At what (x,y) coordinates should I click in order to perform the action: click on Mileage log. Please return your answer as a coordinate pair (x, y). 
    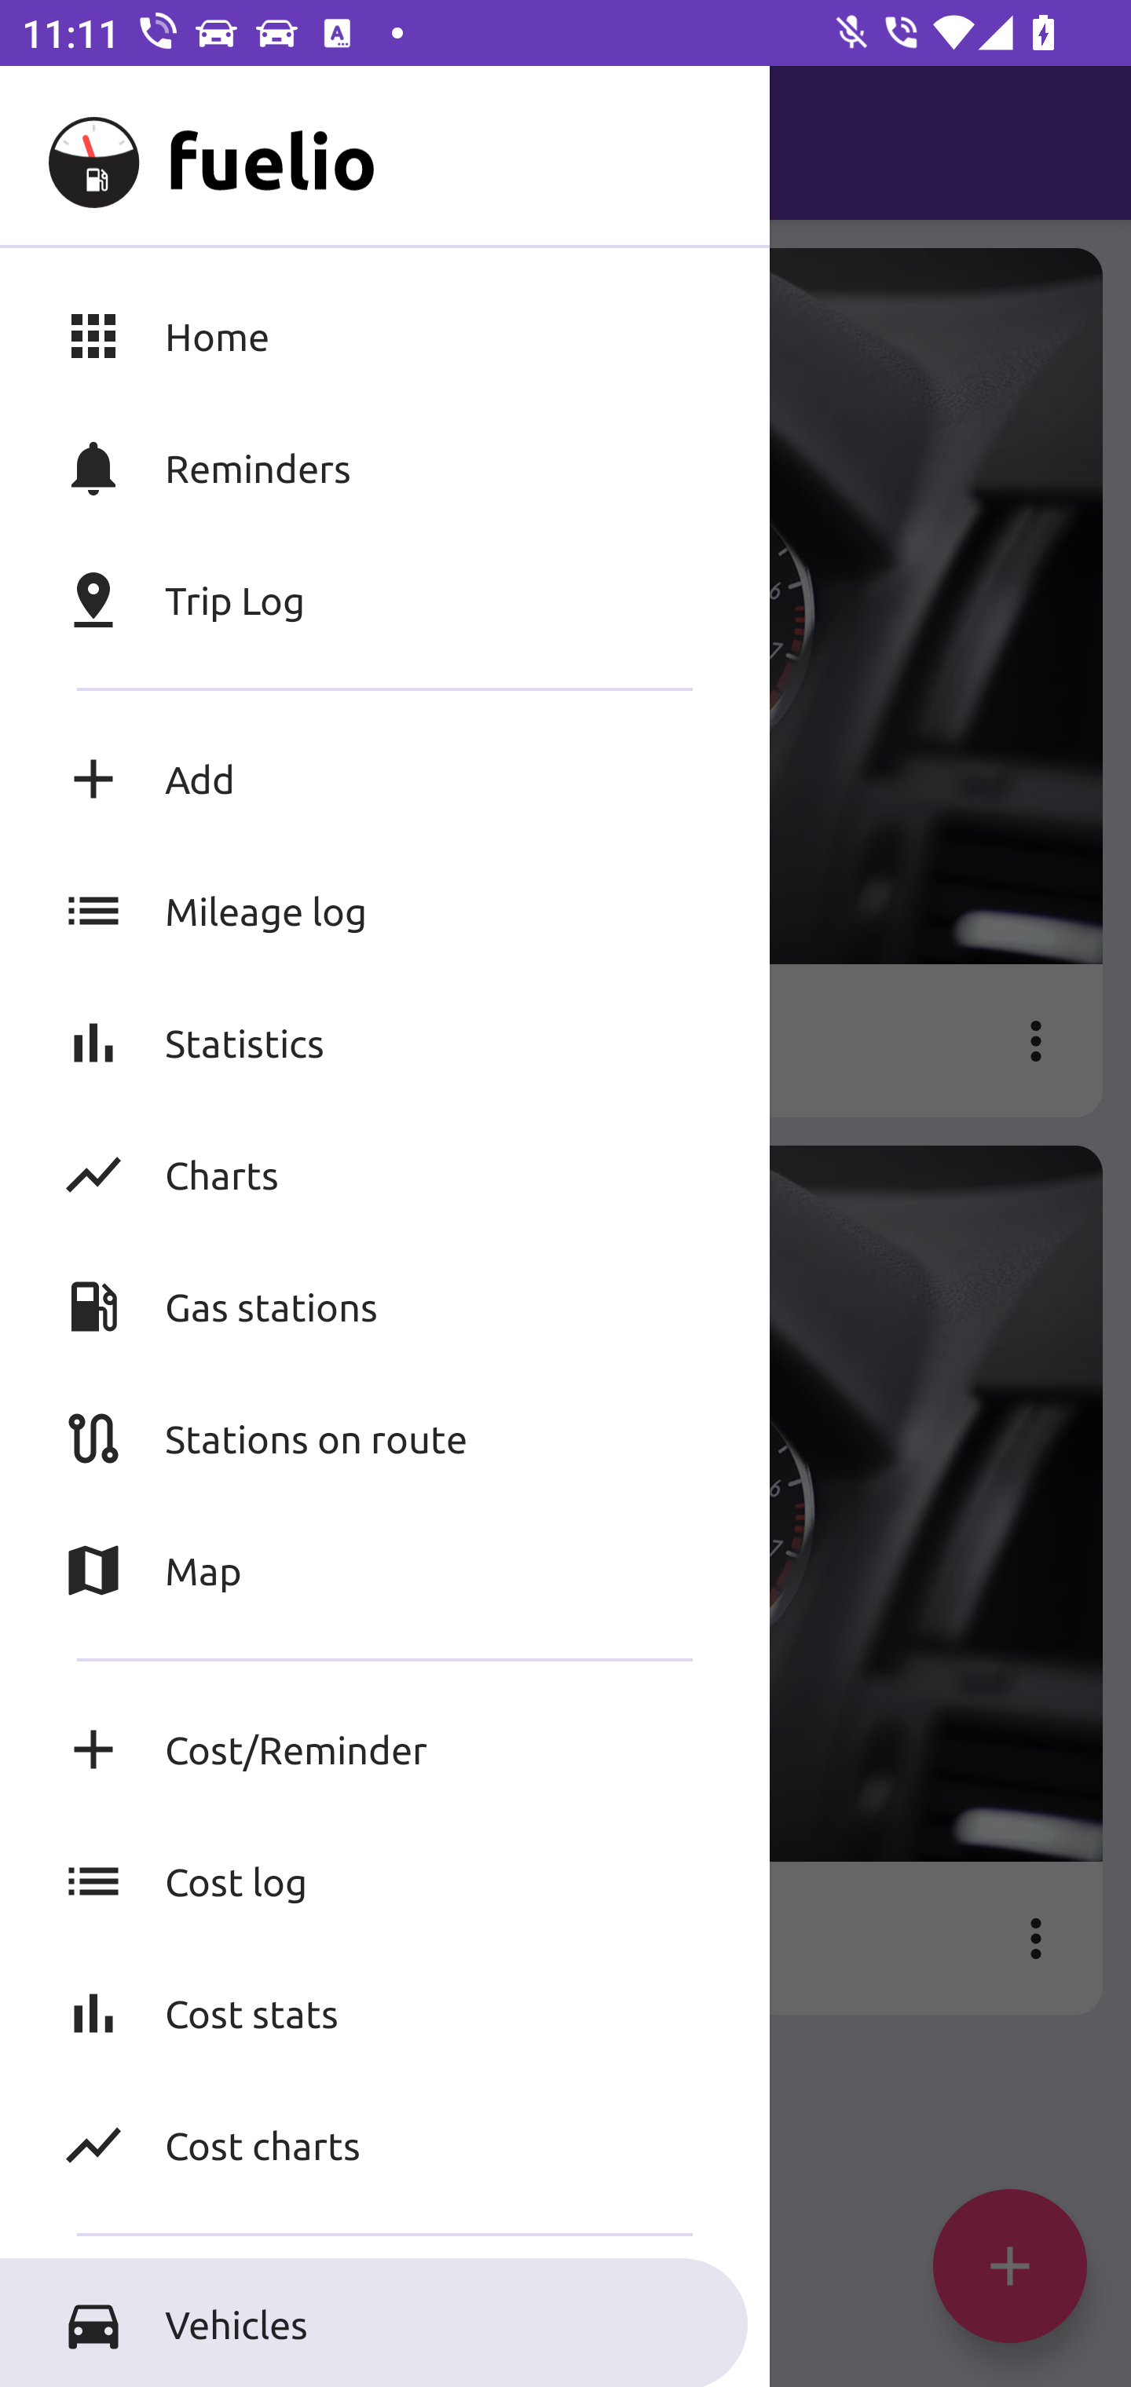
    Looking at the image, I should click on (385, 911).